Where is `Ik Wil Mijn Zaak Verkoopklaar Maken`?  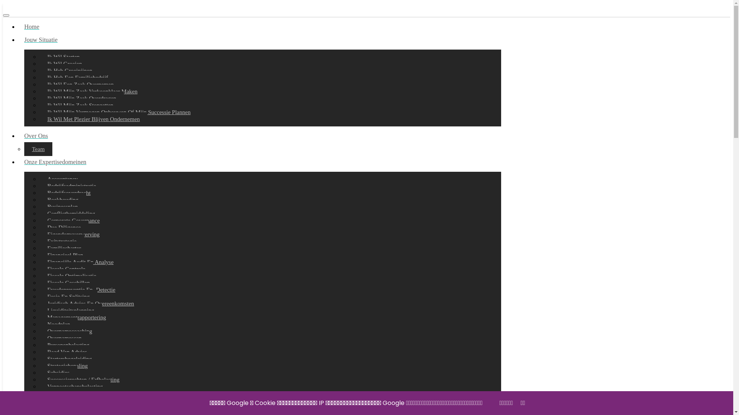
Ik Wil Mijn Zaak Verkoopklaar Maken is located at coordinates (92, 91).